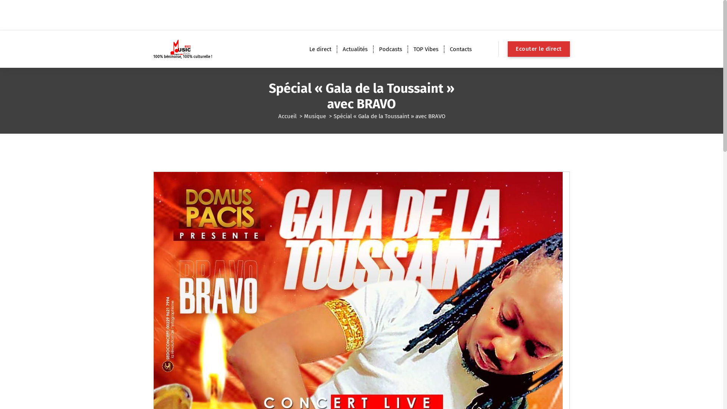 This screenshot has height=409, width=727. Describe the element at coordinates (539, 49) in the screenshot. I see `E
c
o
u
t
e
r
 l
e
 d
i
r
e
c
t` at that location.